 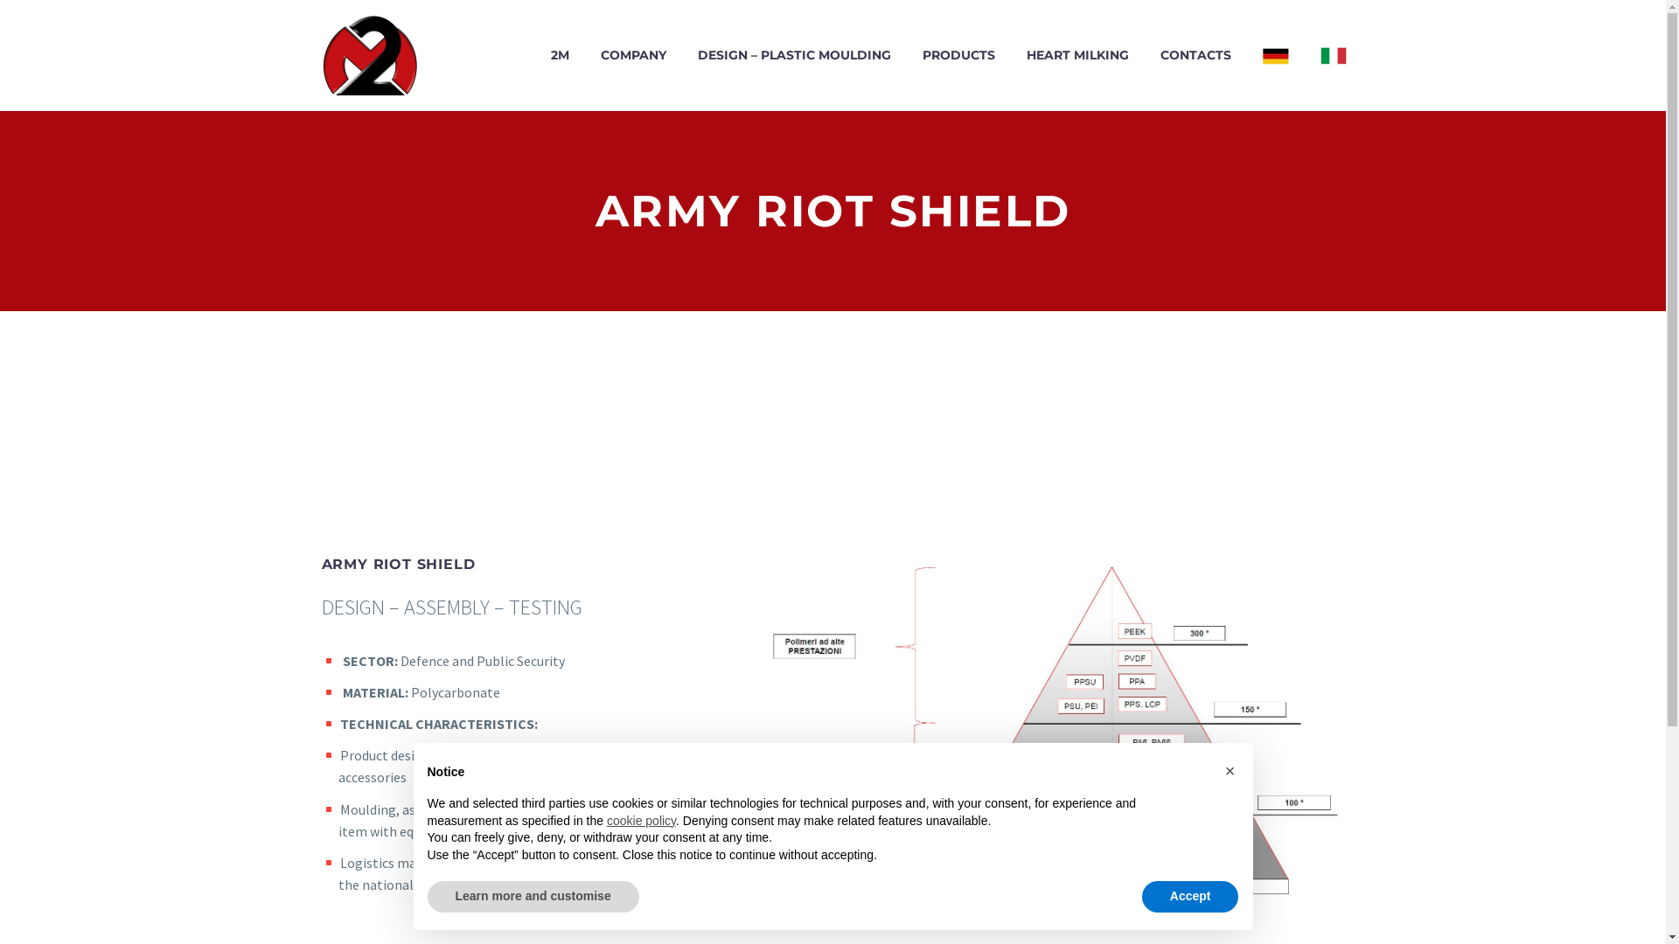 I want to click on COMPANY, so click(x=633, y=56).